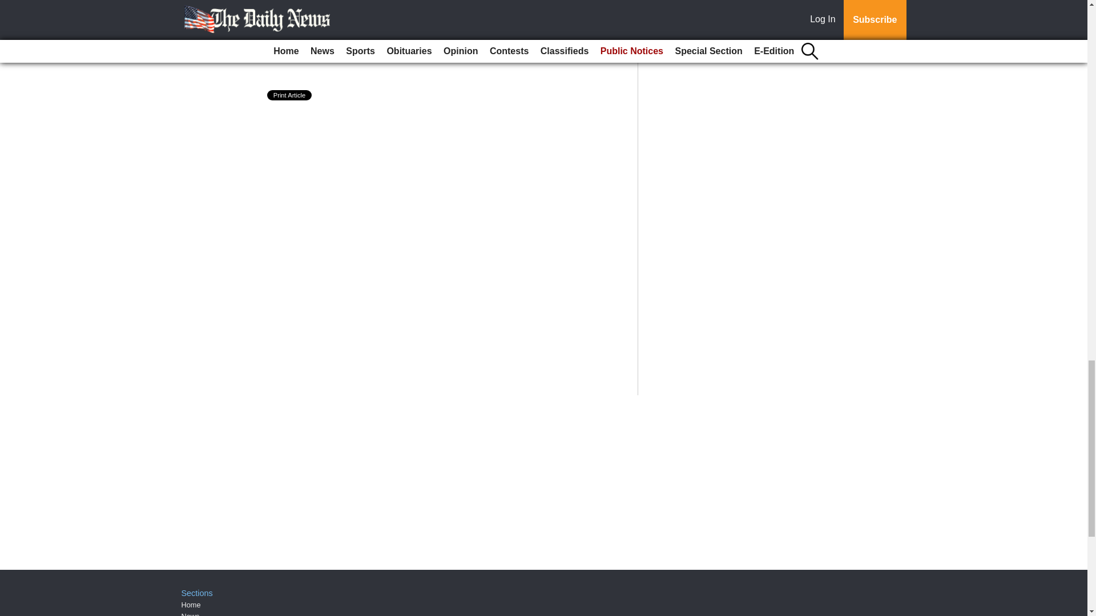  Describe the element at coordinates (191, 605) in the screenshot. I see `Home` at that location.